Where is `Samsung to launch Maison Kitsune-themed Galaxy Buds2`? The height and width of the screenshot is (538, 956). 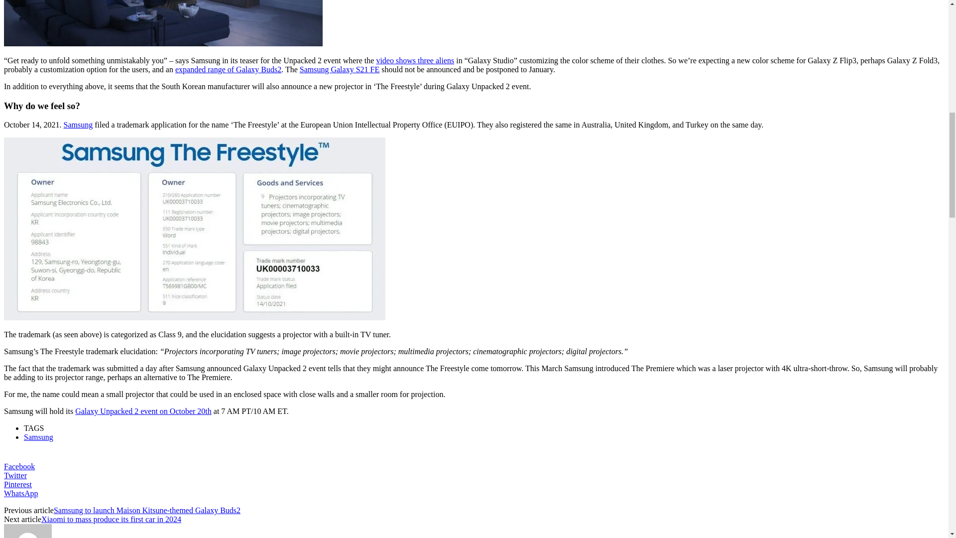 Samsung to launch Maison Kitsune-themed Galaxy Buds2 is located at coordinates (147, 510).